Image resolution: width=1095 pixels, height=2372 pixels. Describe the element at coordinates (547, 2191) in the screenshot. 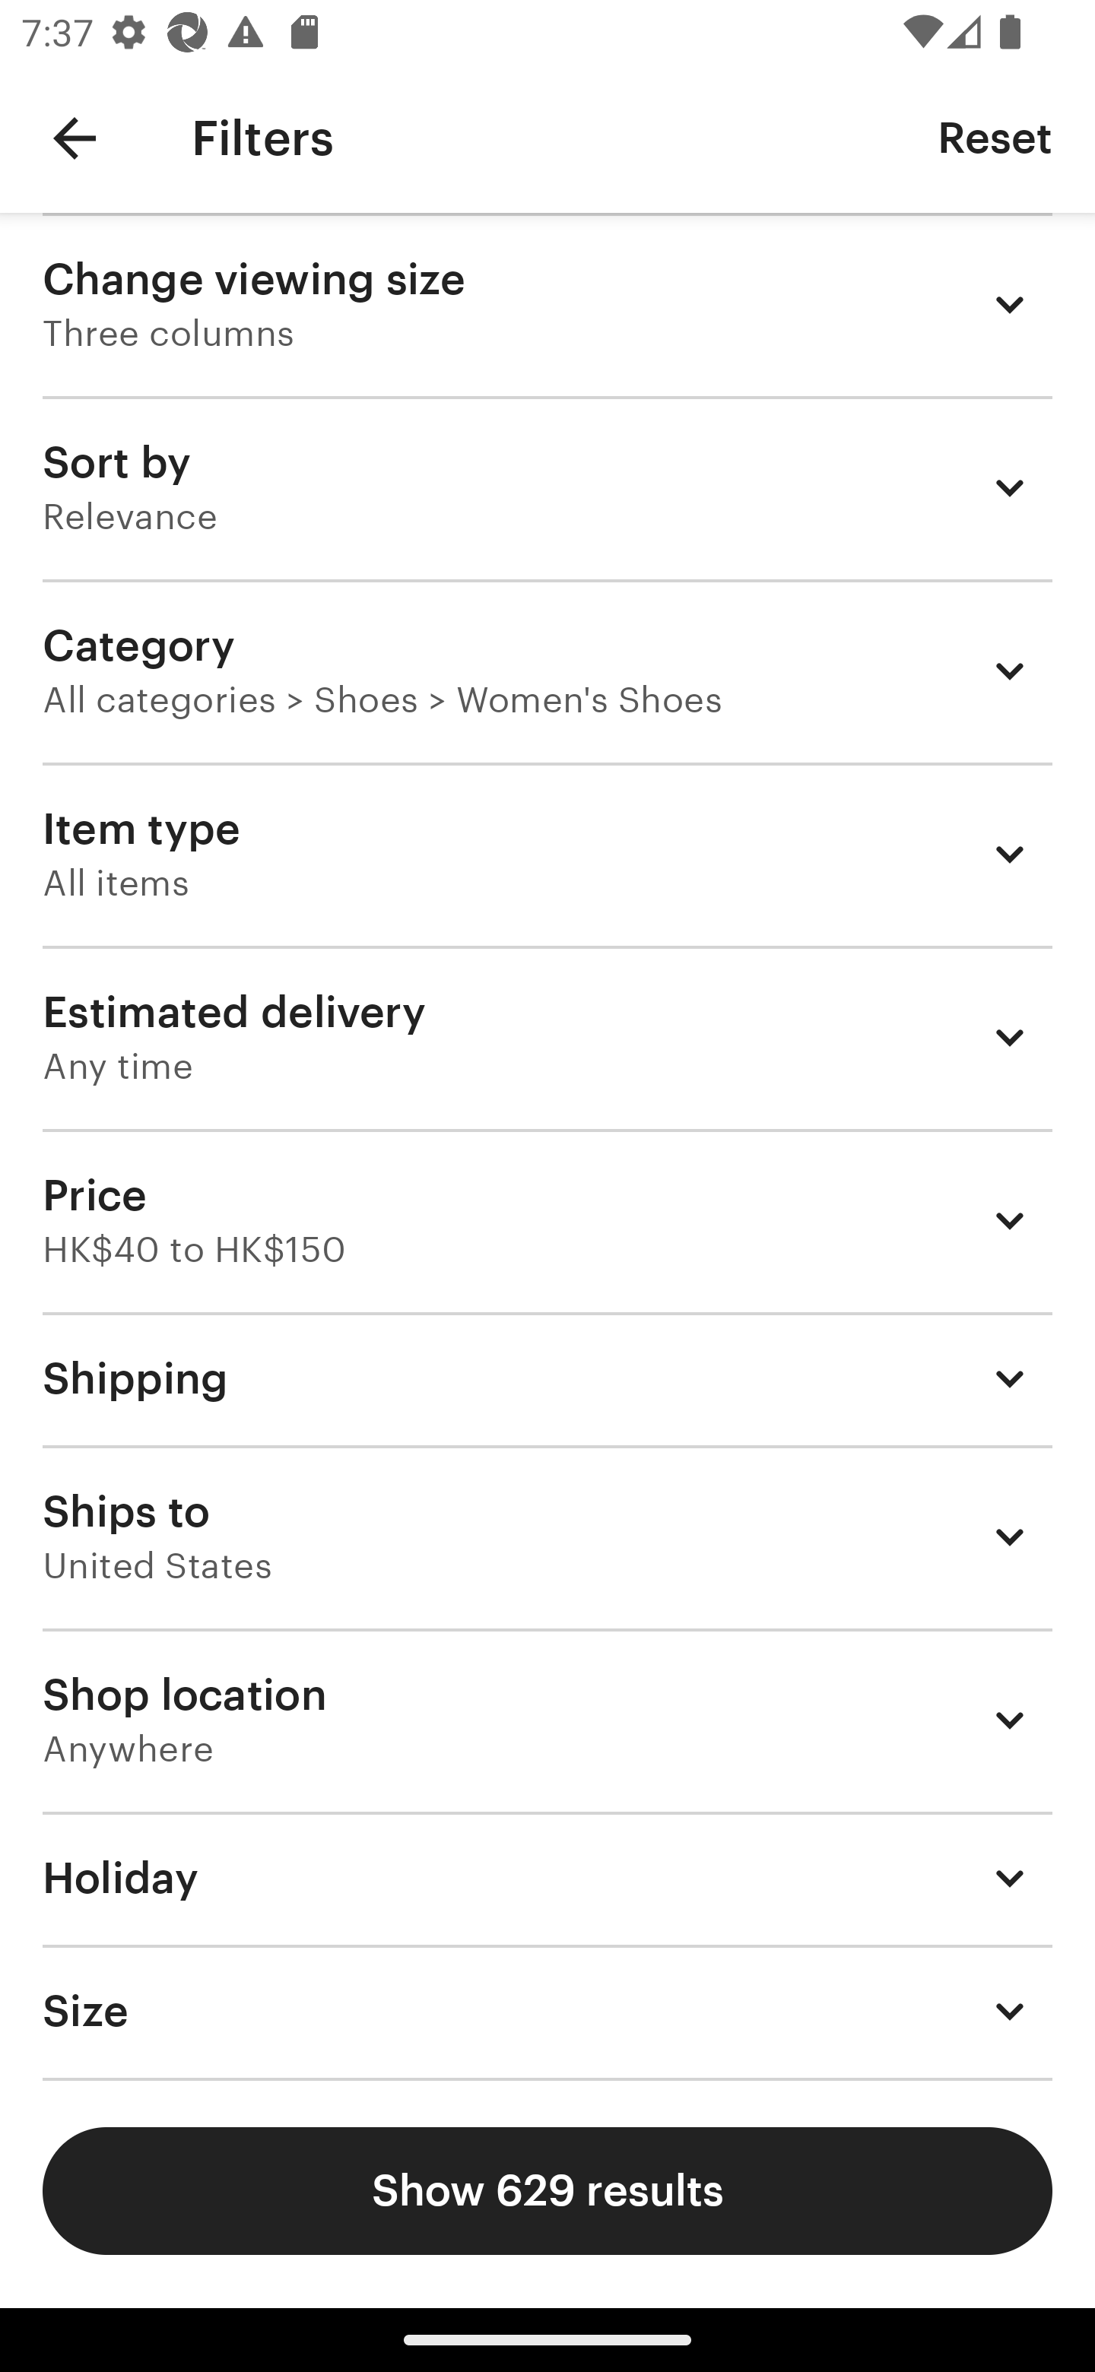

I see `Show 629 results Show results` at that location.